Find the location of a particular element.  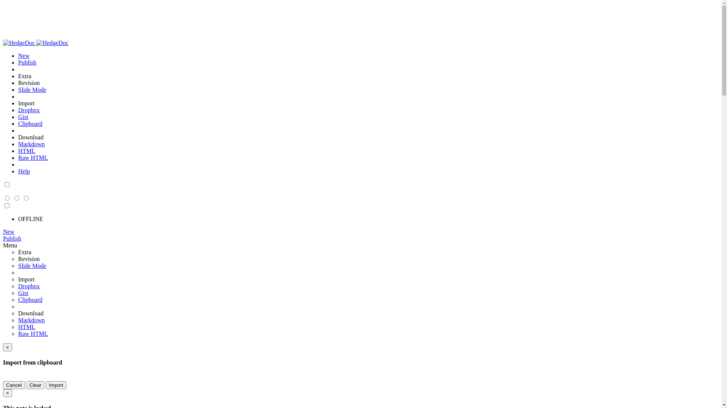

Night Theme is located at coordinates (7, 185).